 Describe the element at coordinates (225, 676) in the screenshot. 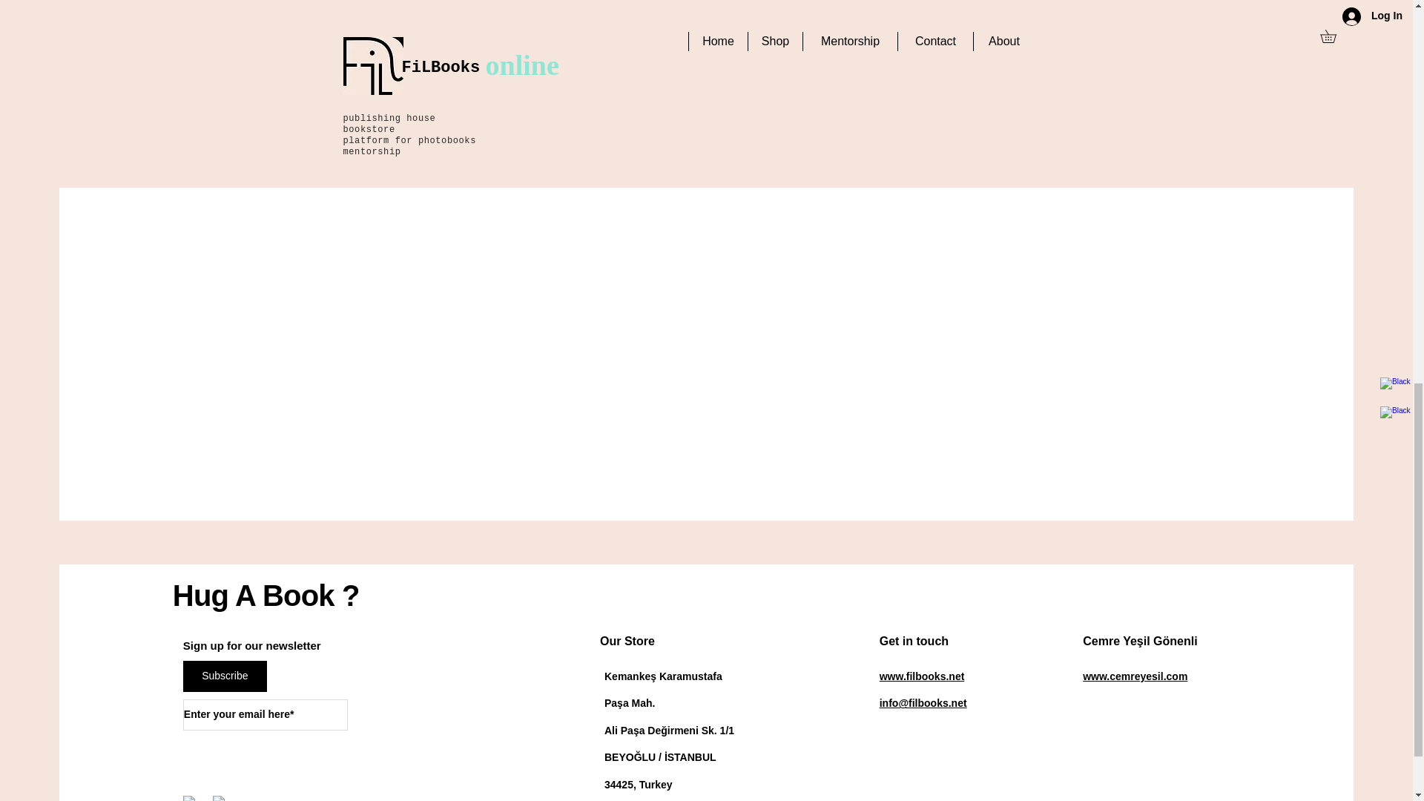

I see `Subscribe` at that location.